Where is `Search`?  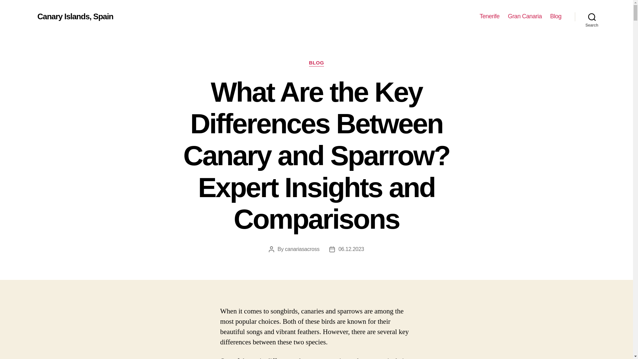 Search is located at coordinates (592, 17).